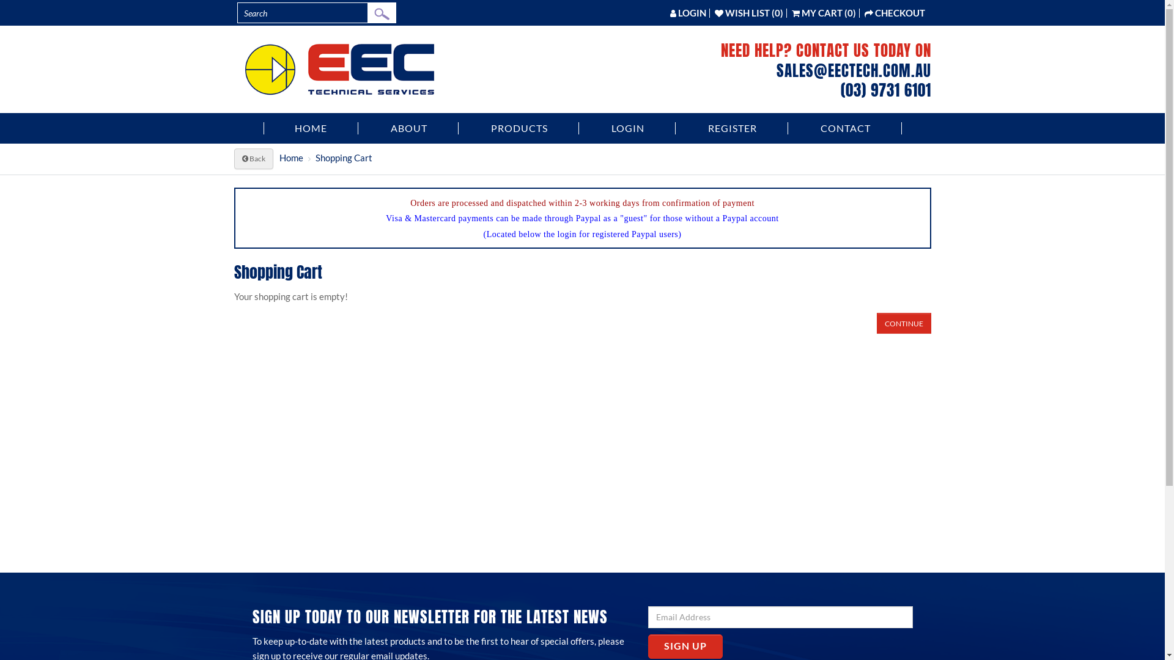  I want to click on EEC TECHNICAL SERVICES, so click(341, 70).